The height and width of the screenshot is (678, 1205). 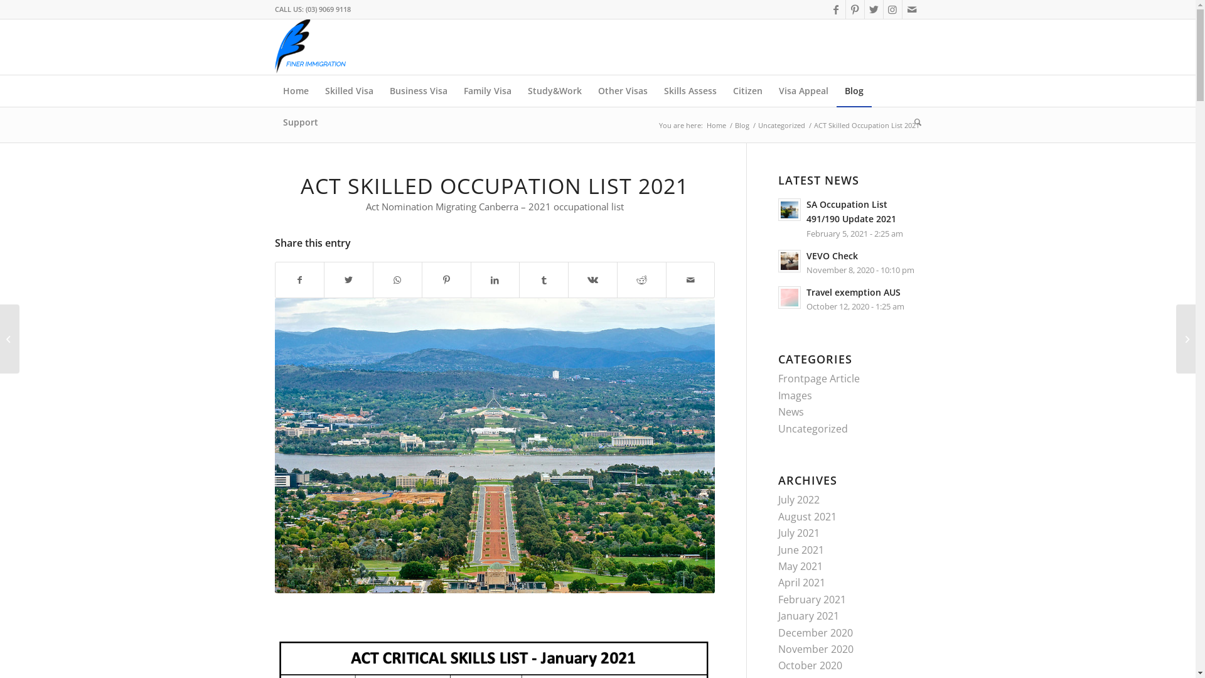 I want to click on October 2020, so click(x=810, y=665).